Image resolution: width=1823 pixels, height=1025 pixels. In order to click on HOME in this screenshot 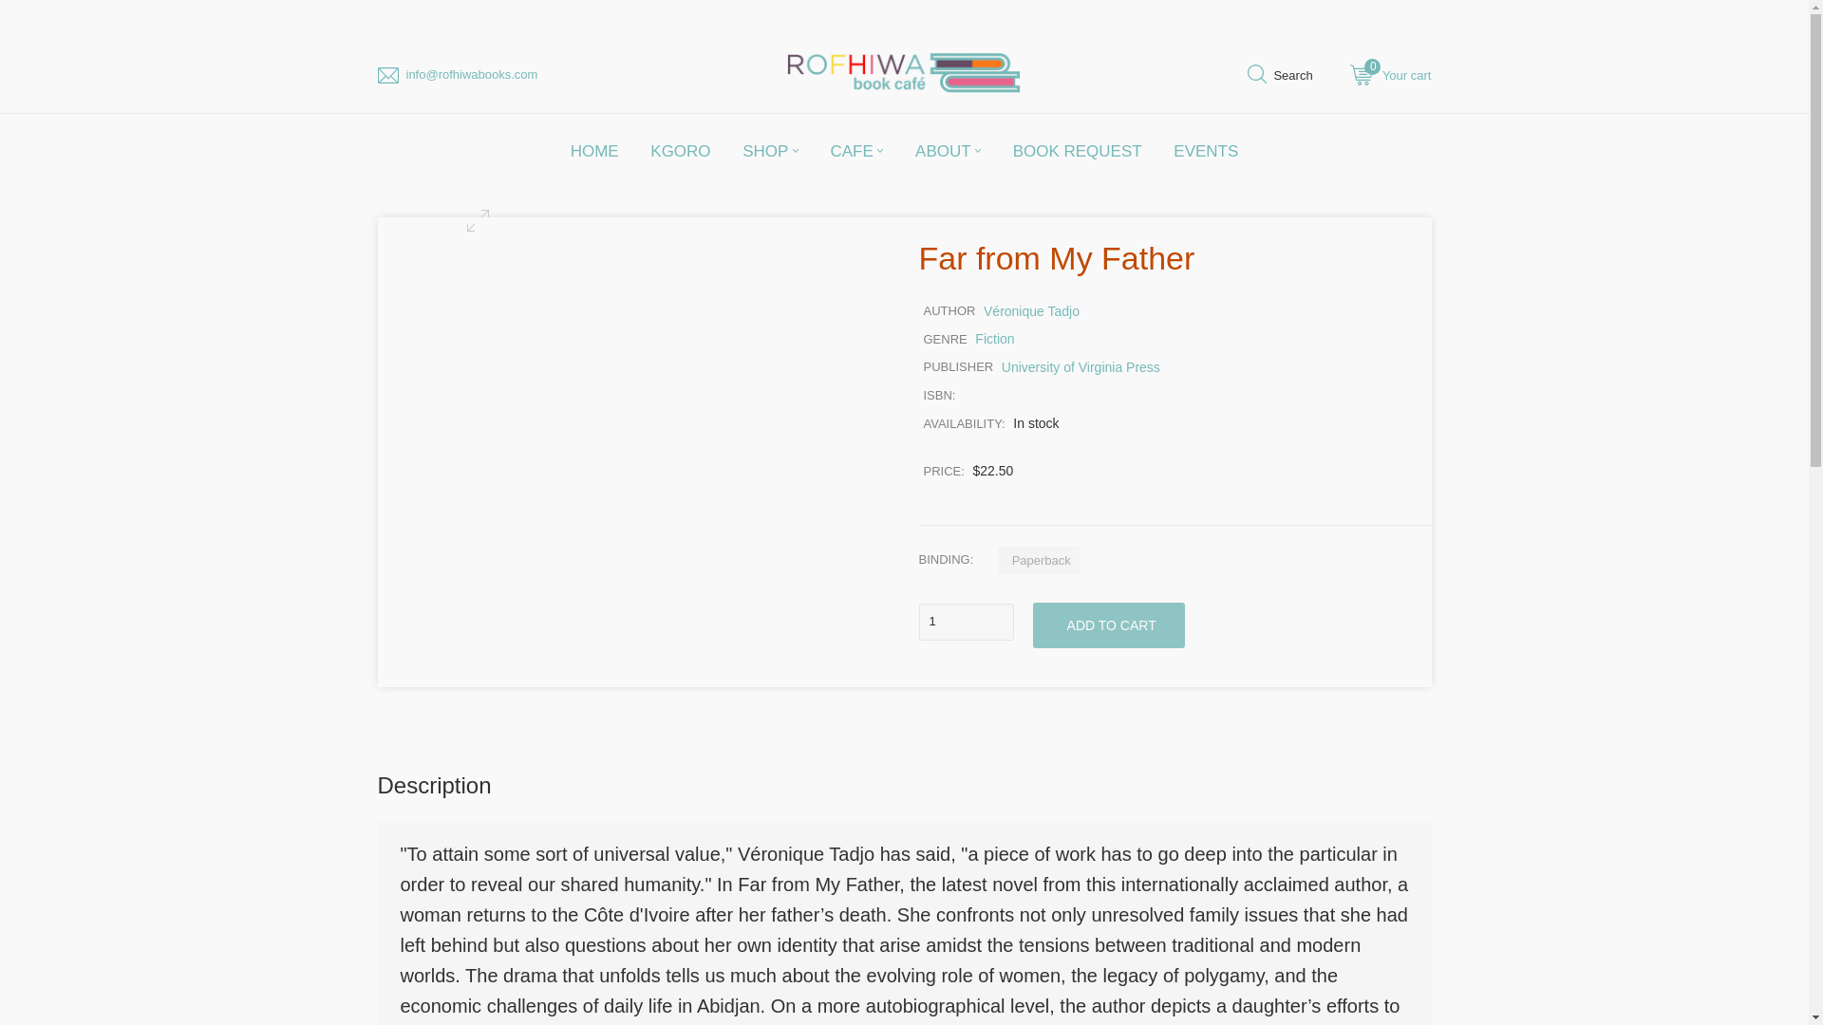, I will do `click(770, 150)`.